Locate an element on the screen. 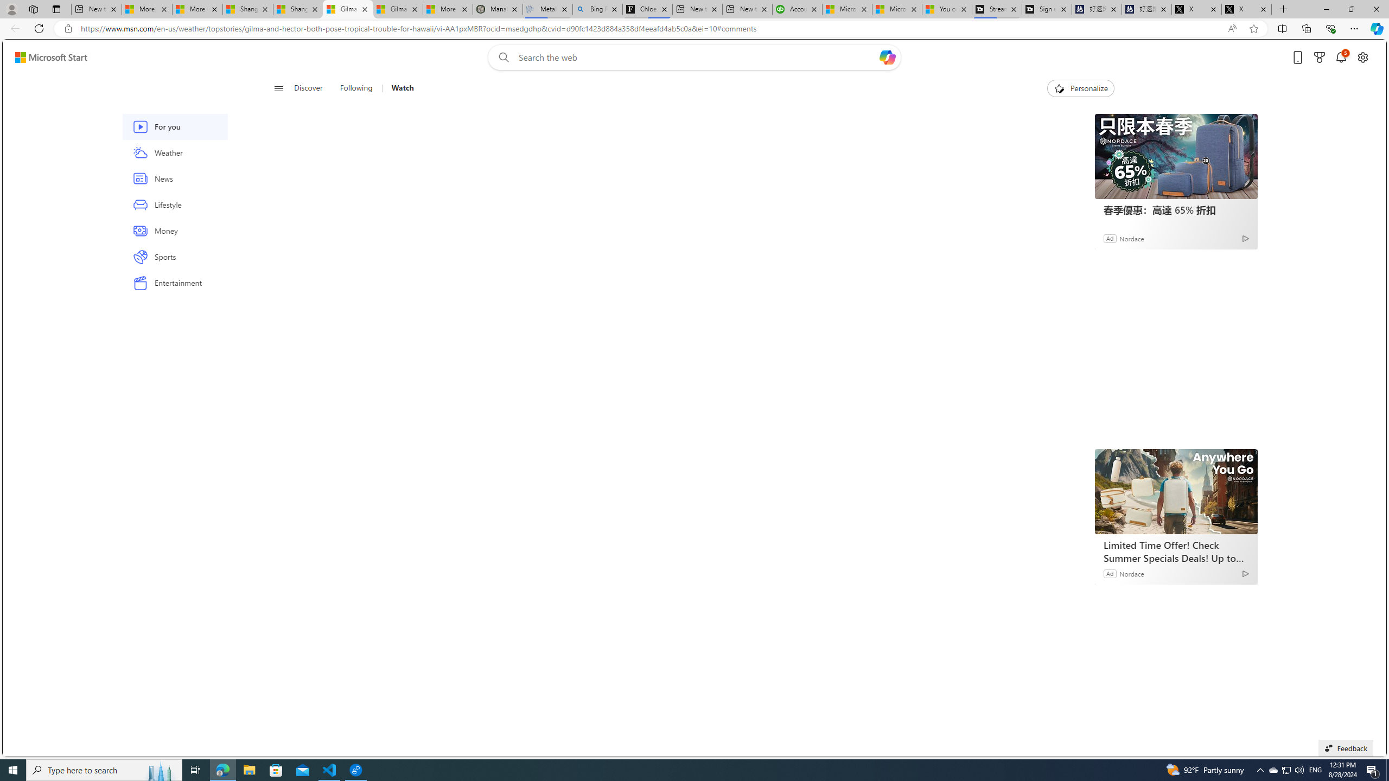  Open settings is located at coordinates (1362, 57).